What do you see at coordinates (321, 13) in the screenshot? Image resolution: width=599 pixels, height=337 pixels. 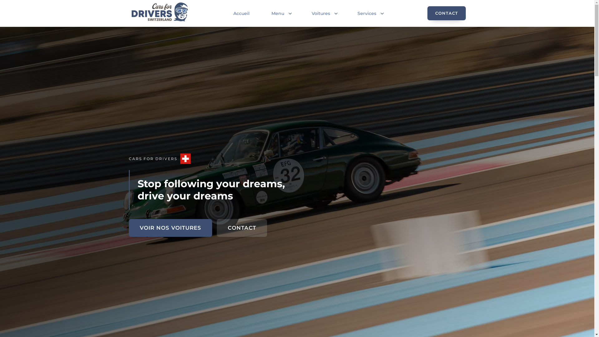 I see `Voitures` at bounding box center [321, 13].